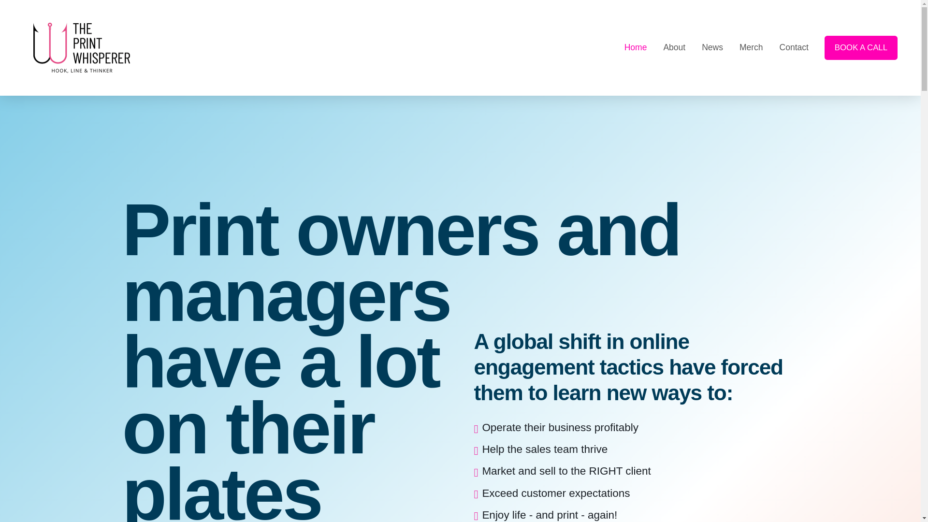  I want to click on About, so click(674, 48).